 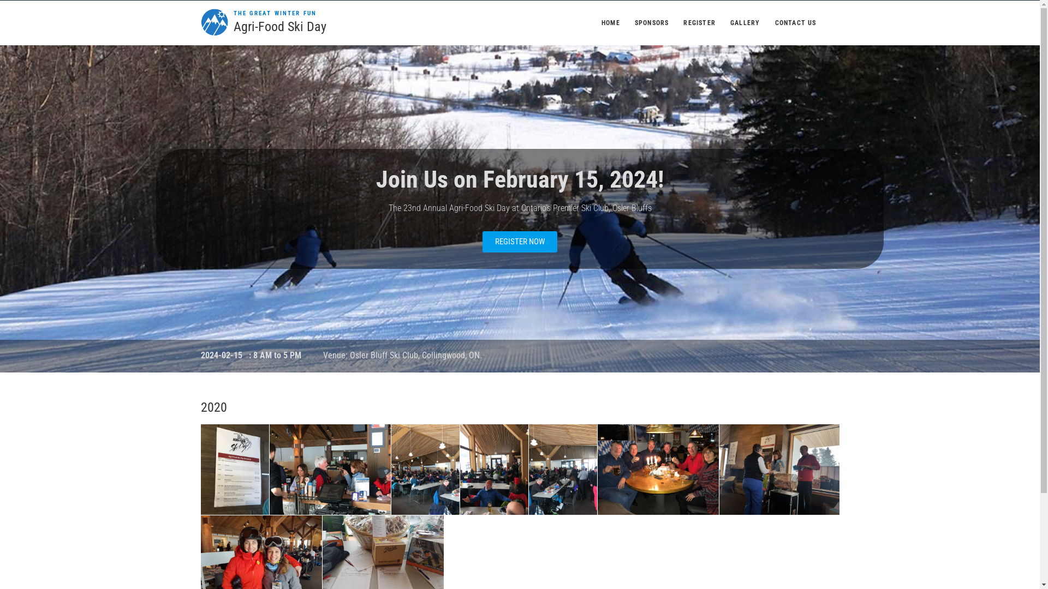 What do you see at coordinates (493, 470) in the screenshot?
I see `agri-food-ski-day-2020-4` at bounding box center [493, 470].